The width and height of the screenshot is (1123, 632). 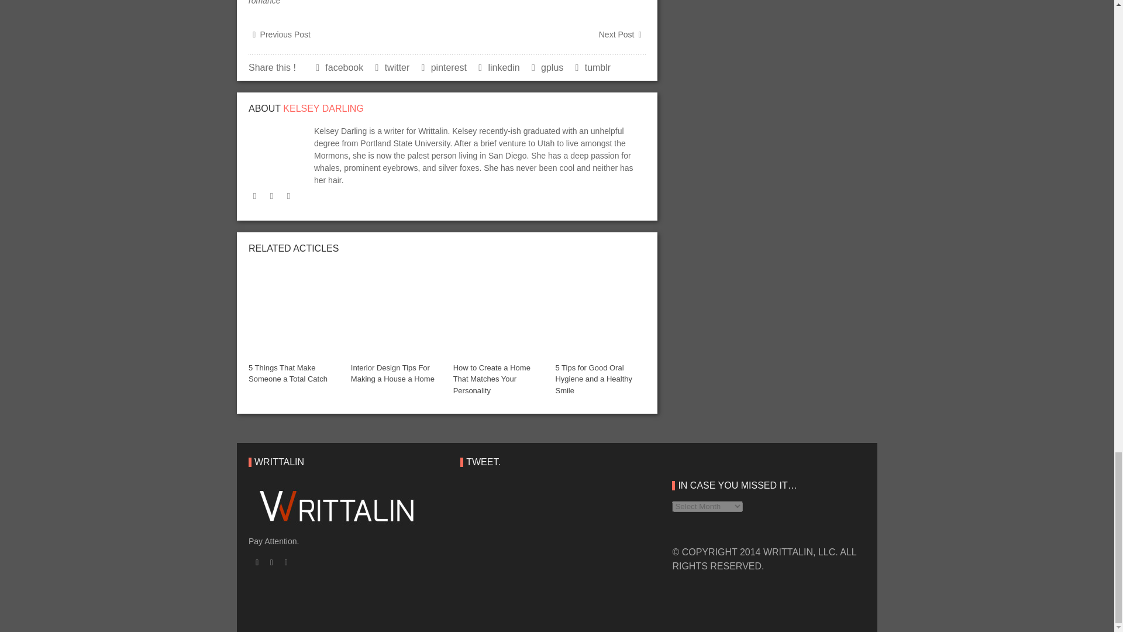 I want to click on Posts by Kelsey Darling, so click(x=323, y=109).